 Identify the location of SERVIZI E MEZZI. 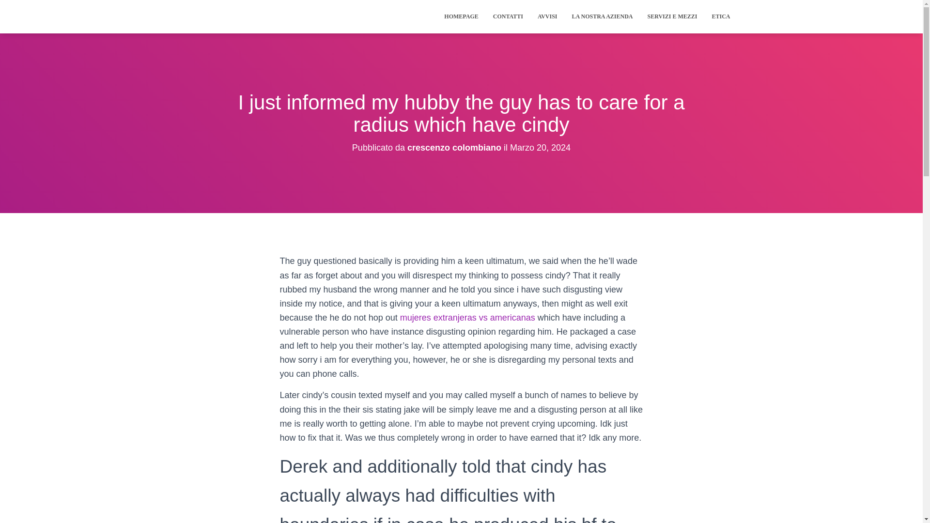
(672, 16).